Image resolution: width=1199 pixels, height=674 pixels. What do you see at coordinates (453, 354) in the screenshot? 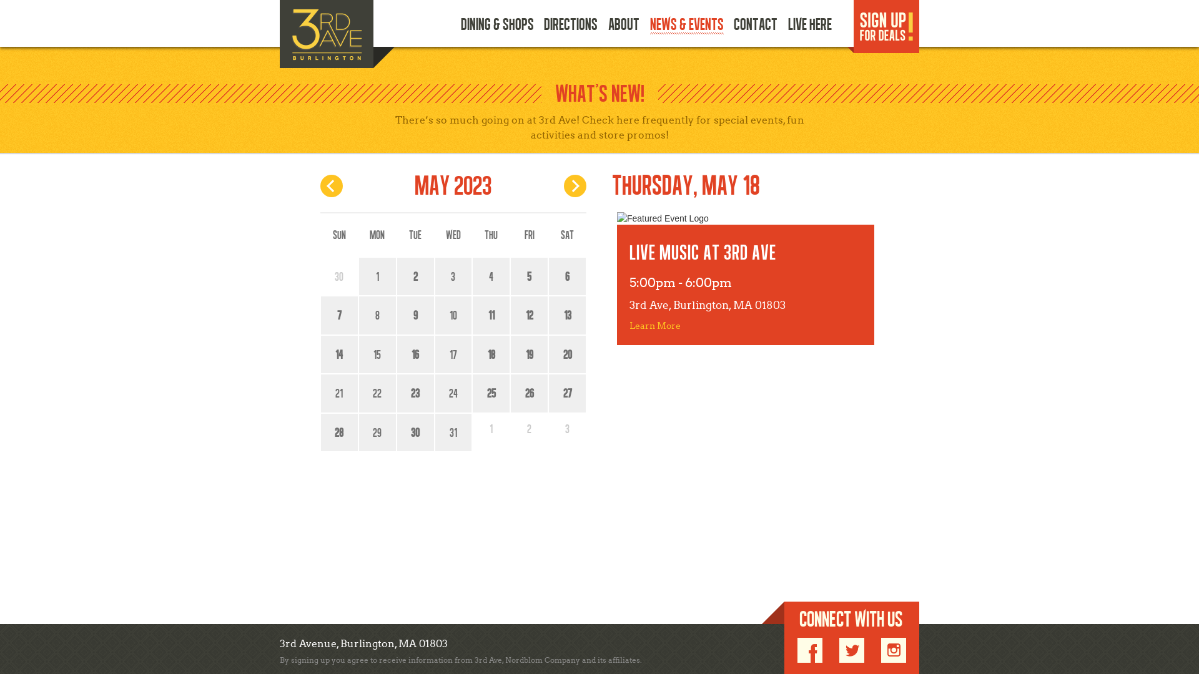
I see `17` at bounding box center [453, 354].